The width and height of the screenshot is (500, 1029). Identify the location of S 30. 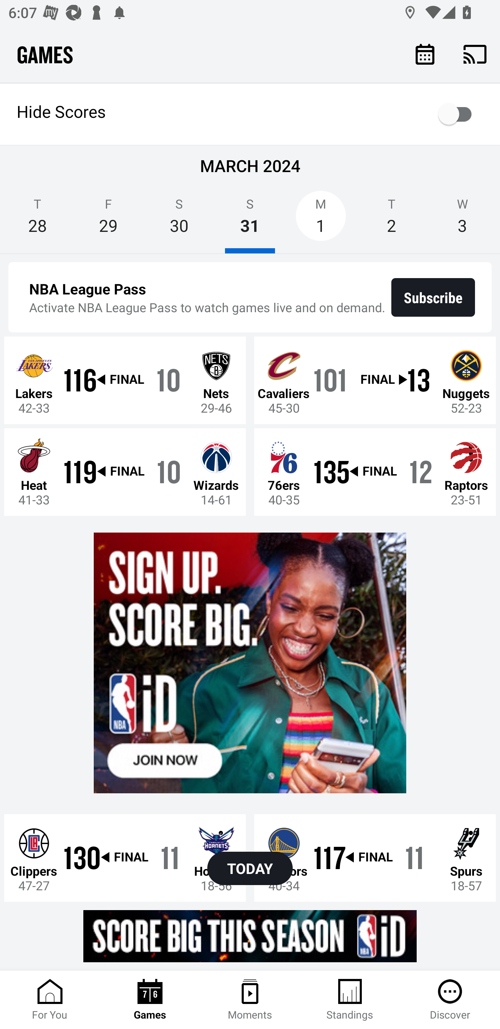
(179, 220).